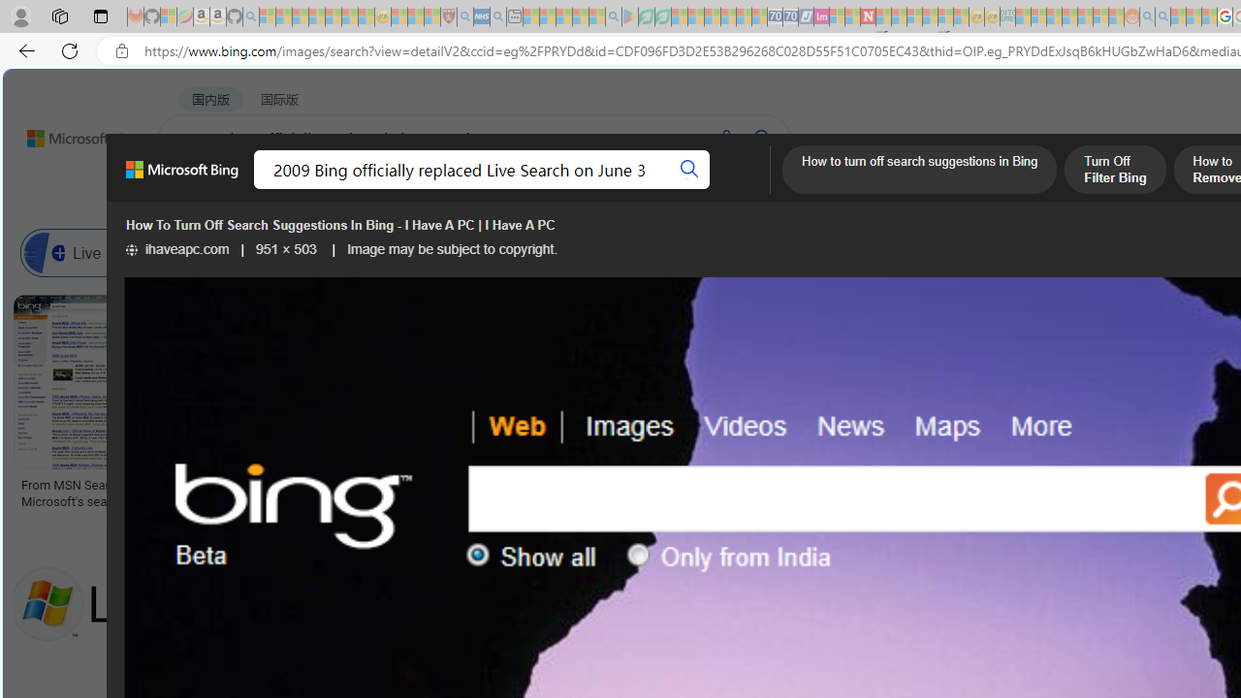  I want to click on Bing Voice Search, so click(207, 252).